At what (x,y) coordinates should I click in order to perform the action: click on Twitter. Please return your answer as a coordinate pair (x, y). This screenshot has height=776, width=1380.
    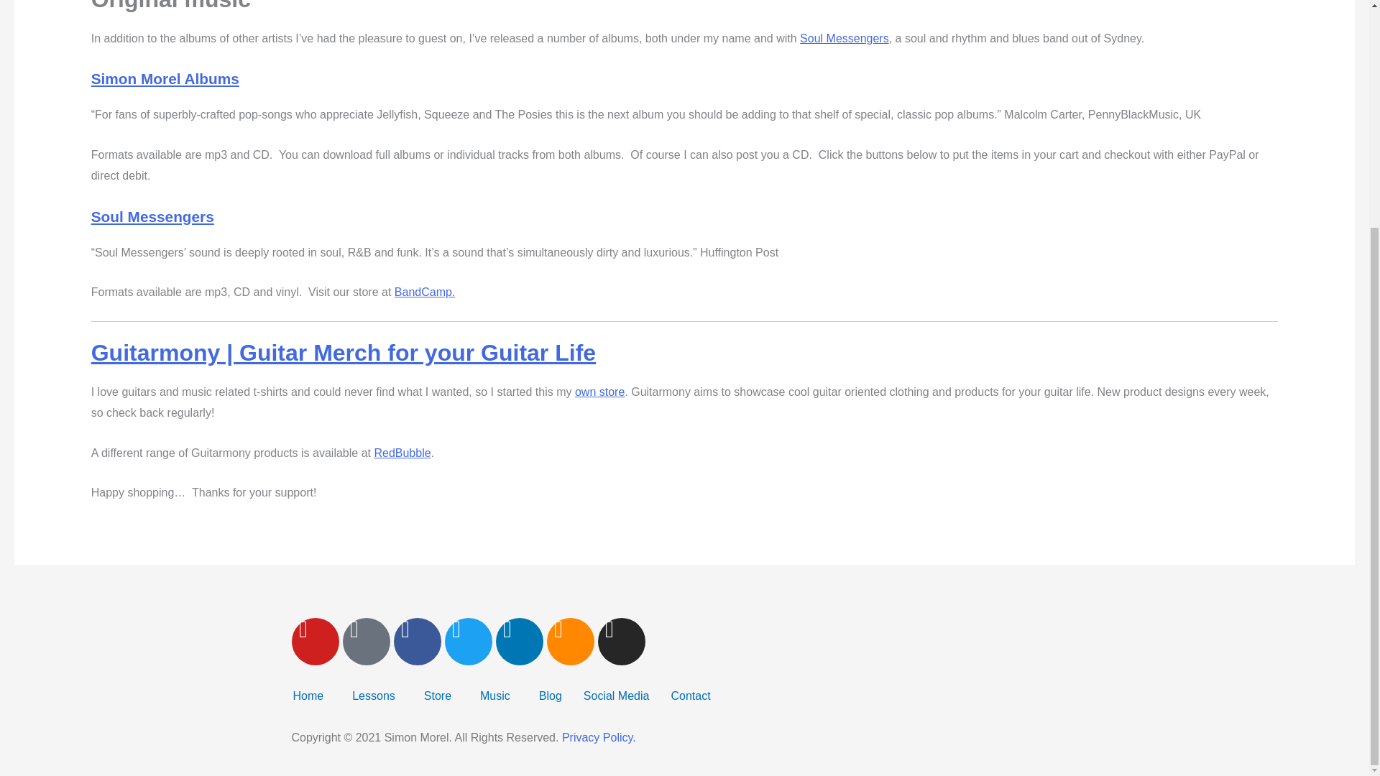
    Looking at the image, I should click on (467, 641).